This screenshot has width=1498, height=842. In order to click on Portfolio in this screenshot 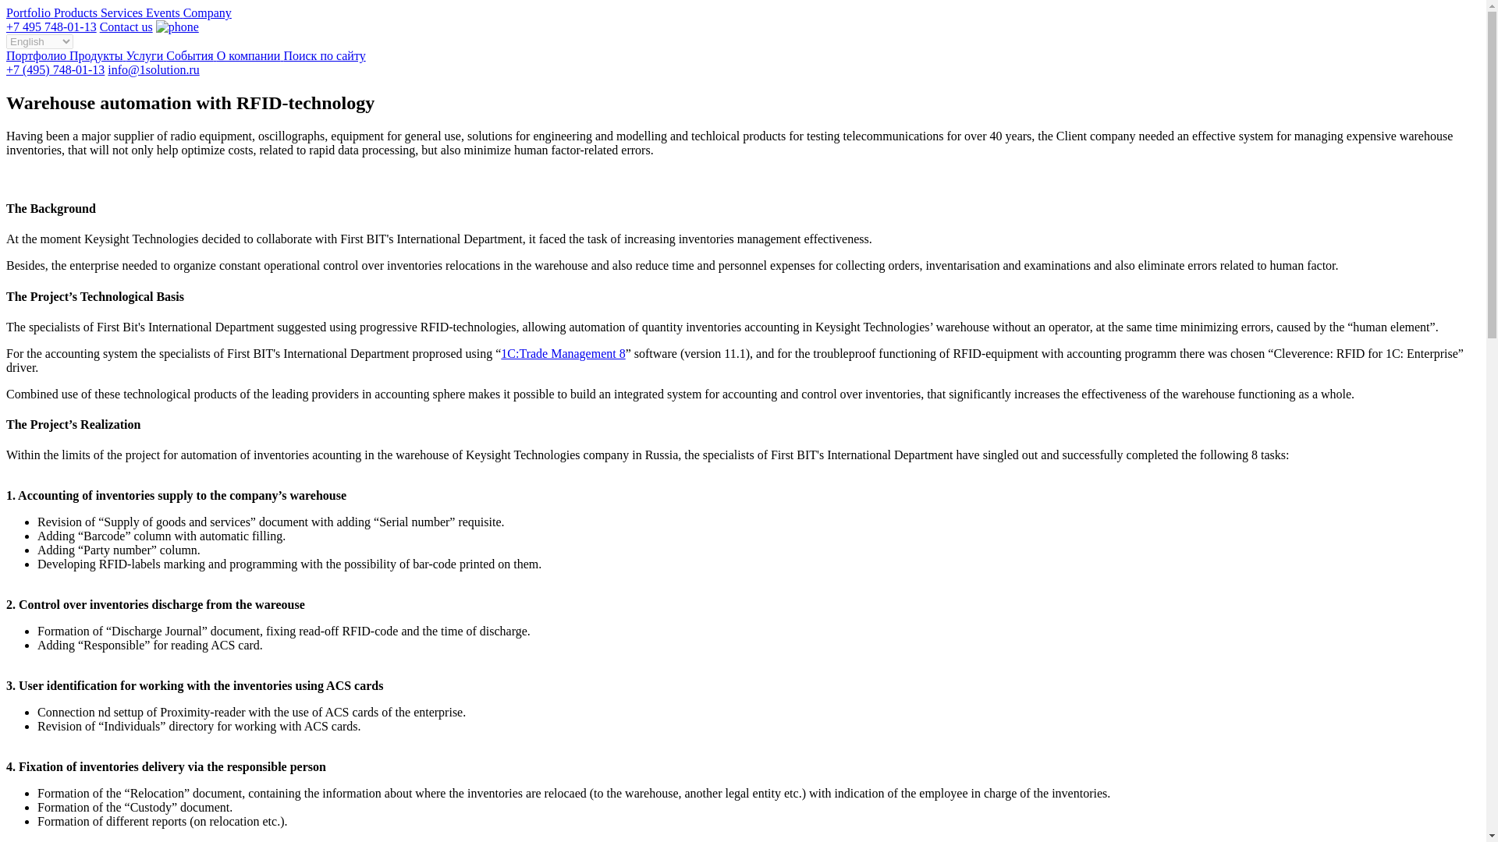, I will do `click(30, 12)`.